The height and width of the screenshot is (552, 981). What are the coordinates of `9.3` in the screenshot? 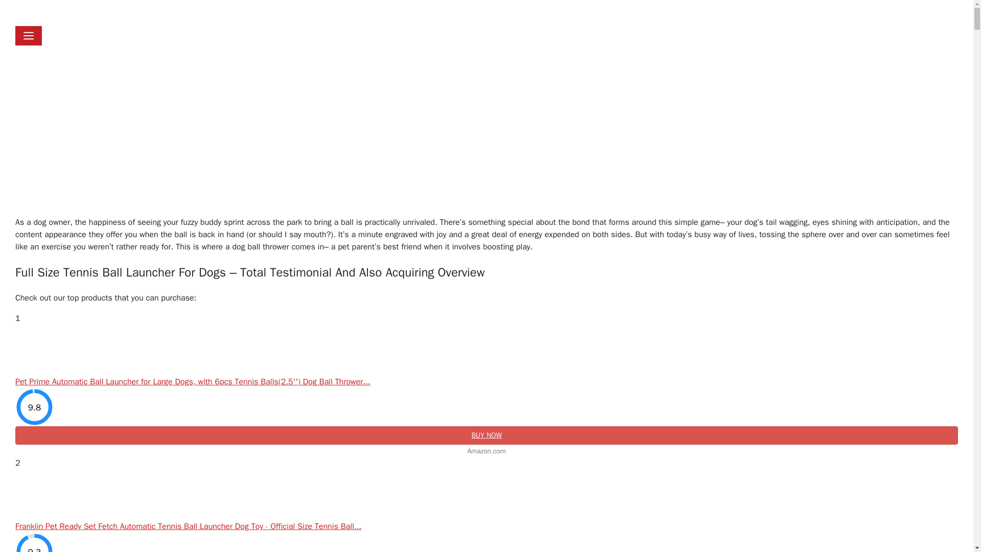 It's located at (35, 542).